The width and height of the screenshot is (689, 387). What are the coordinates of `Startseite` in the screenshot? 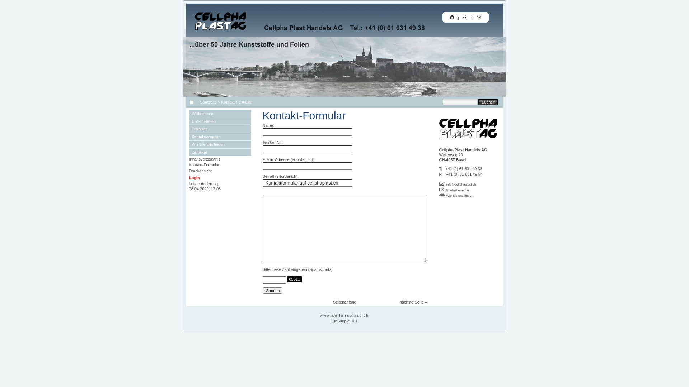 It's located at (207, 102).